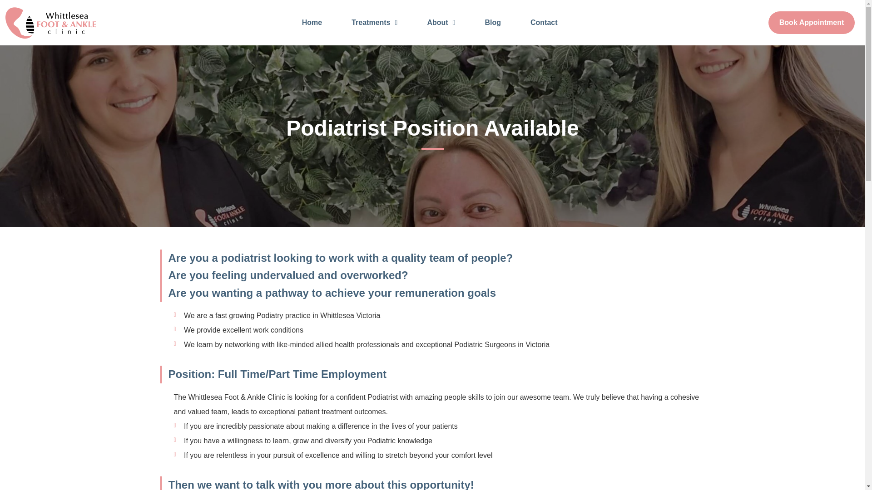 The width and height of the screenshot is (872, 490). I want to click on Treatments, so click(374, 23).